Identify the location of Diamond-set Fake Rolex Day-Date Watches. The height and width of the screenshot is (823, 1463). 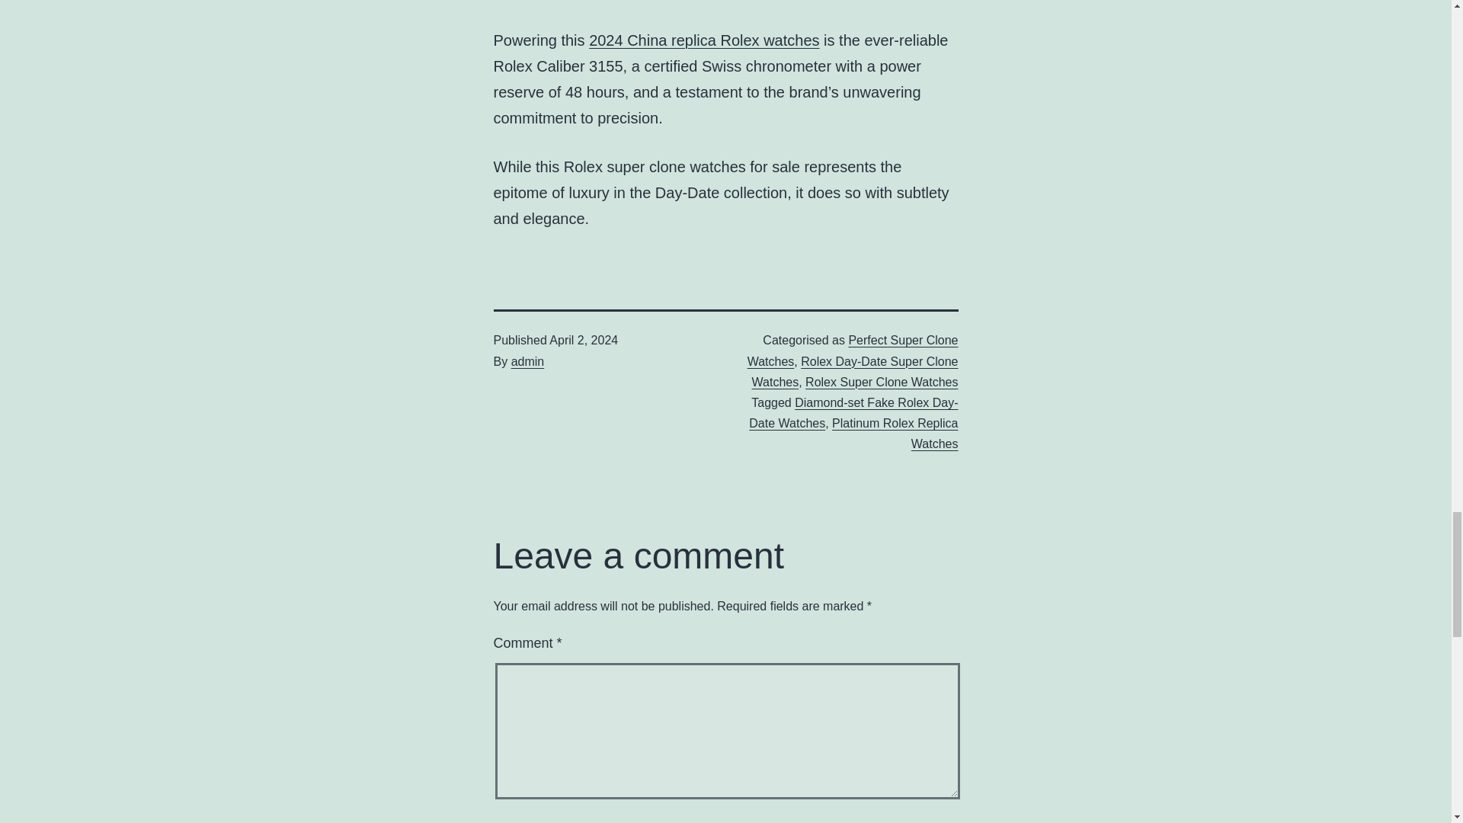
(853, 412).